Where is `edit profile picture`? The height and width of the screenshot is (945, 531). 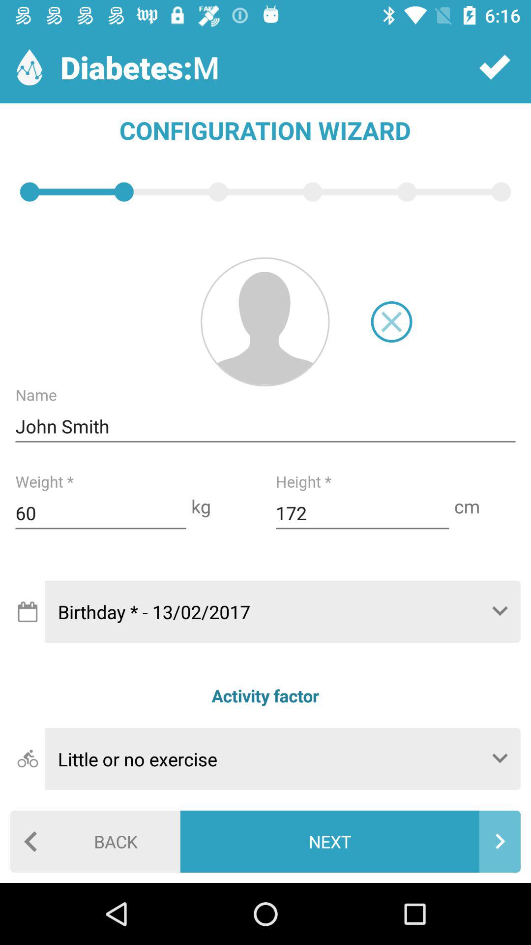
edit profile picture is located at coordinates (265, 322).